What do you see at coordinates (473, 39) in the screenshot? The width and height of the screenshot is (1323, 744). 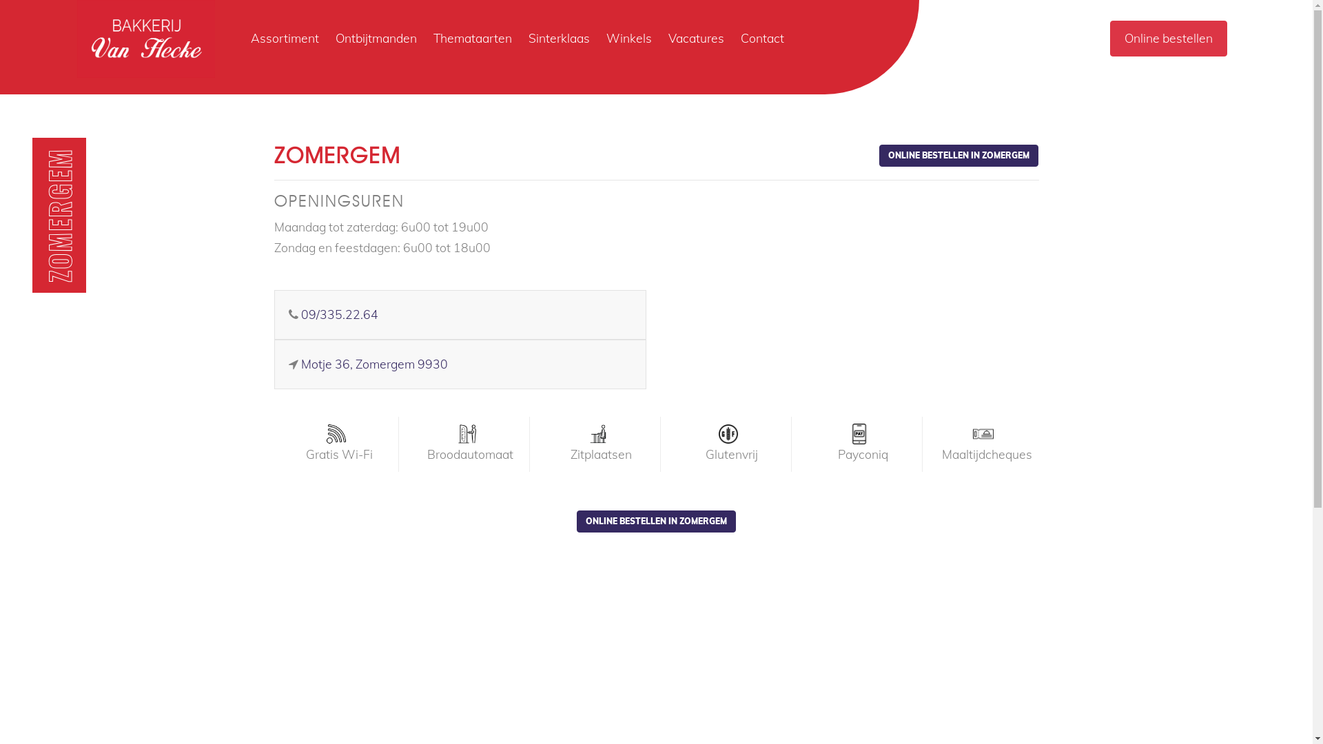 I see `Themataarten` at bounding box center [473, 39].